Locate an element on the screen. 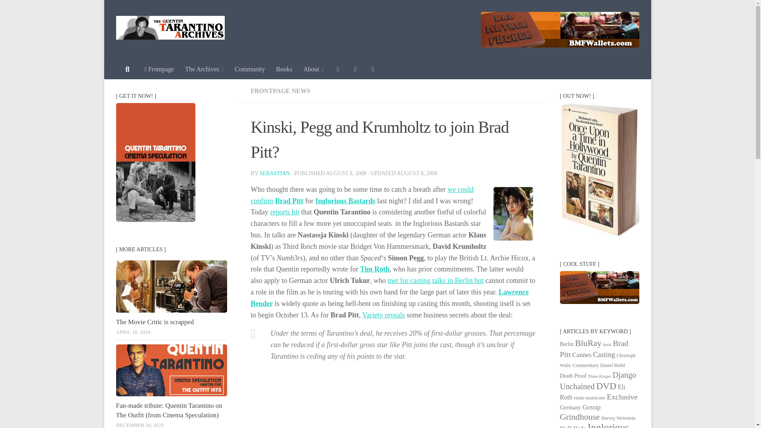  SEBASTIAN is located at coordinates (274, 173).